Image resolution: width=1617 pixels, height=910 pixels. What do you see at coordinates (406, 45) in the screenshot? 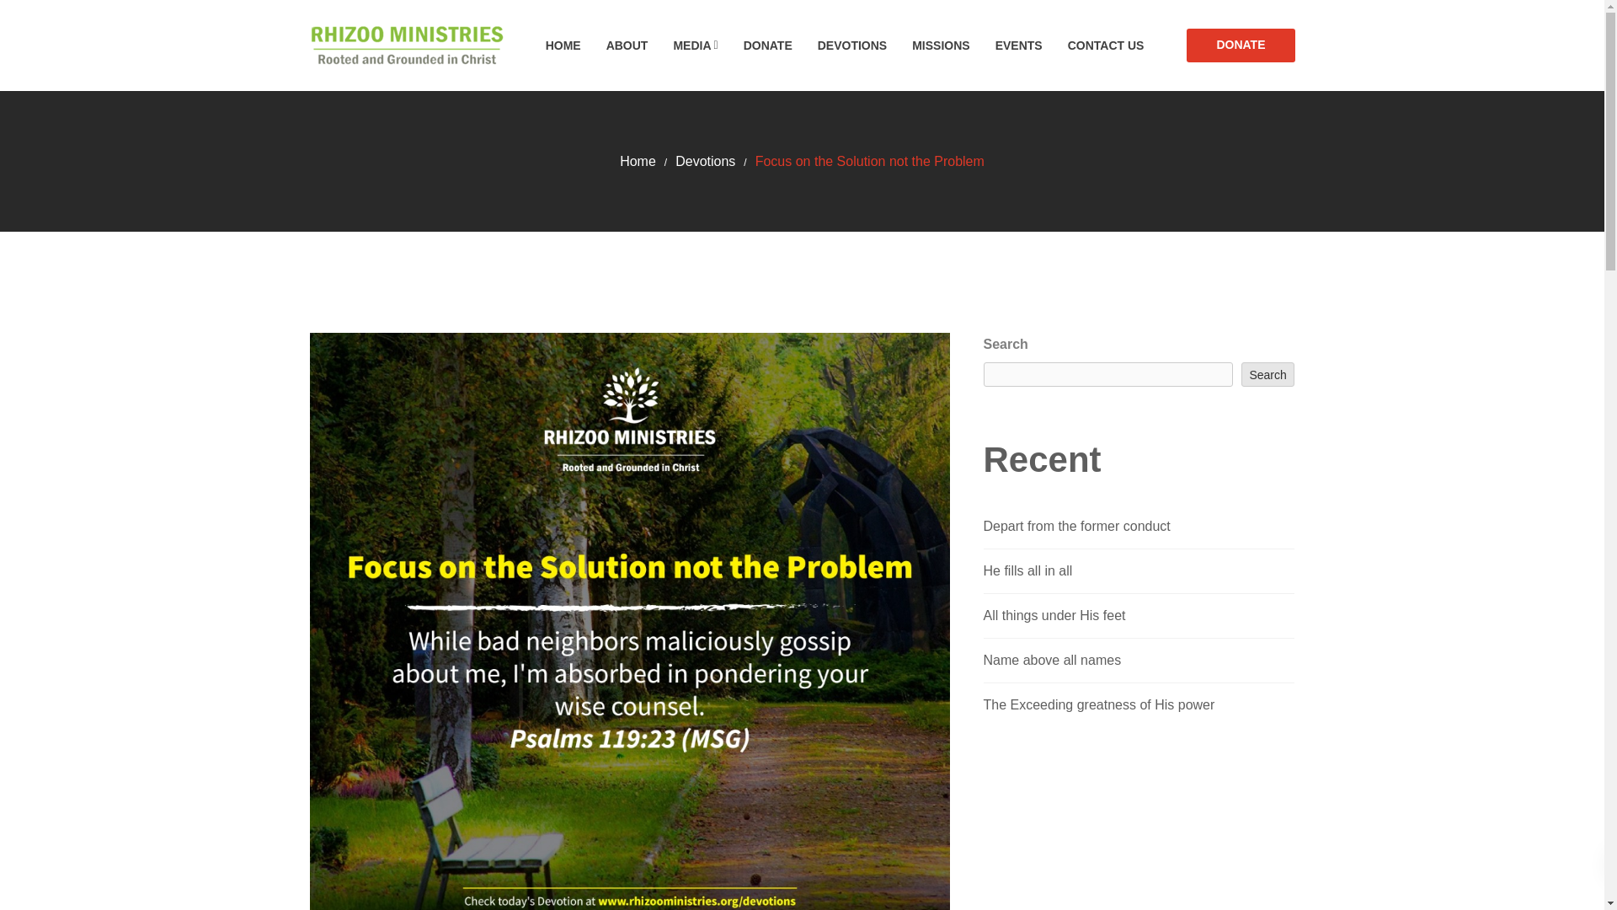
I see `Rhizoo Ministries` at bounding box center [406, 45].